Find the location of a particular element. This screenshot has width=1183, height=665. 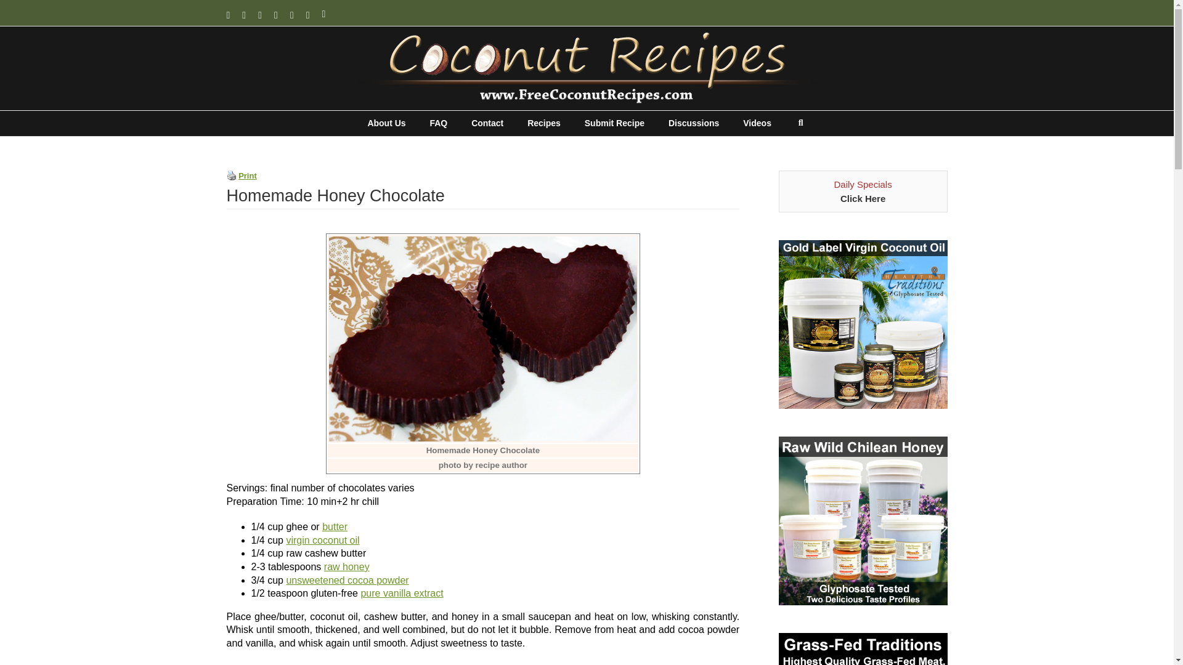

Submit Recipe is located at coordinates (614, 123).